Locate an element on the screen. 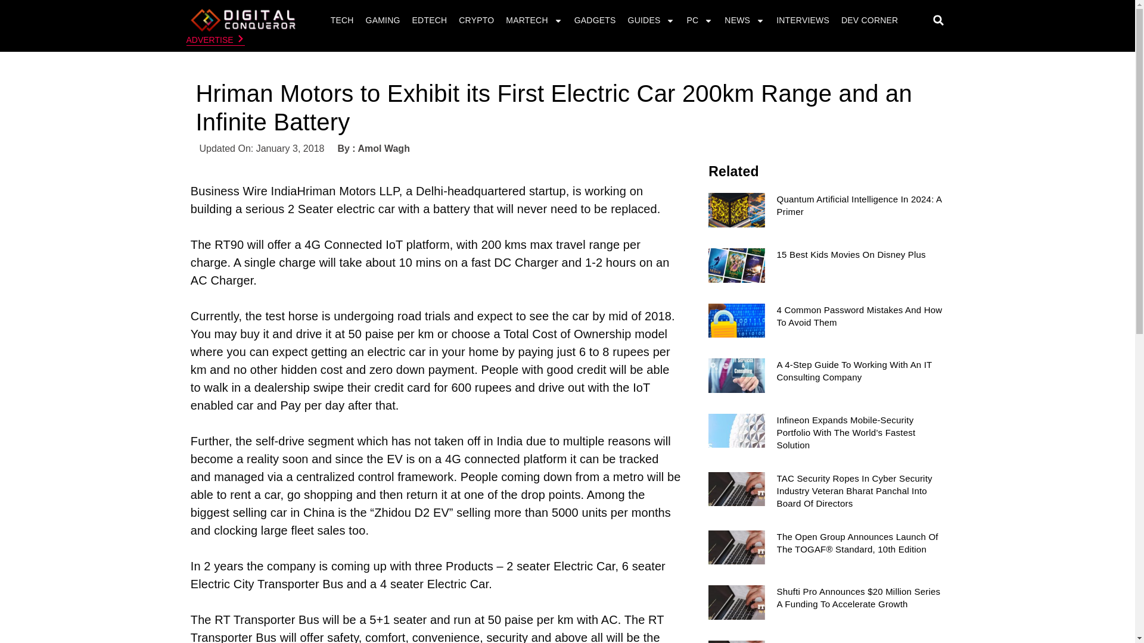  NEWS is located at coordinates (745, 20).